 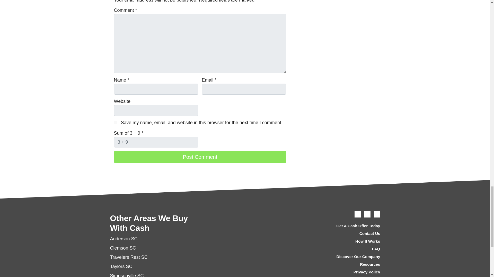 I want to click on Zillow, so click(x=377, y=214).